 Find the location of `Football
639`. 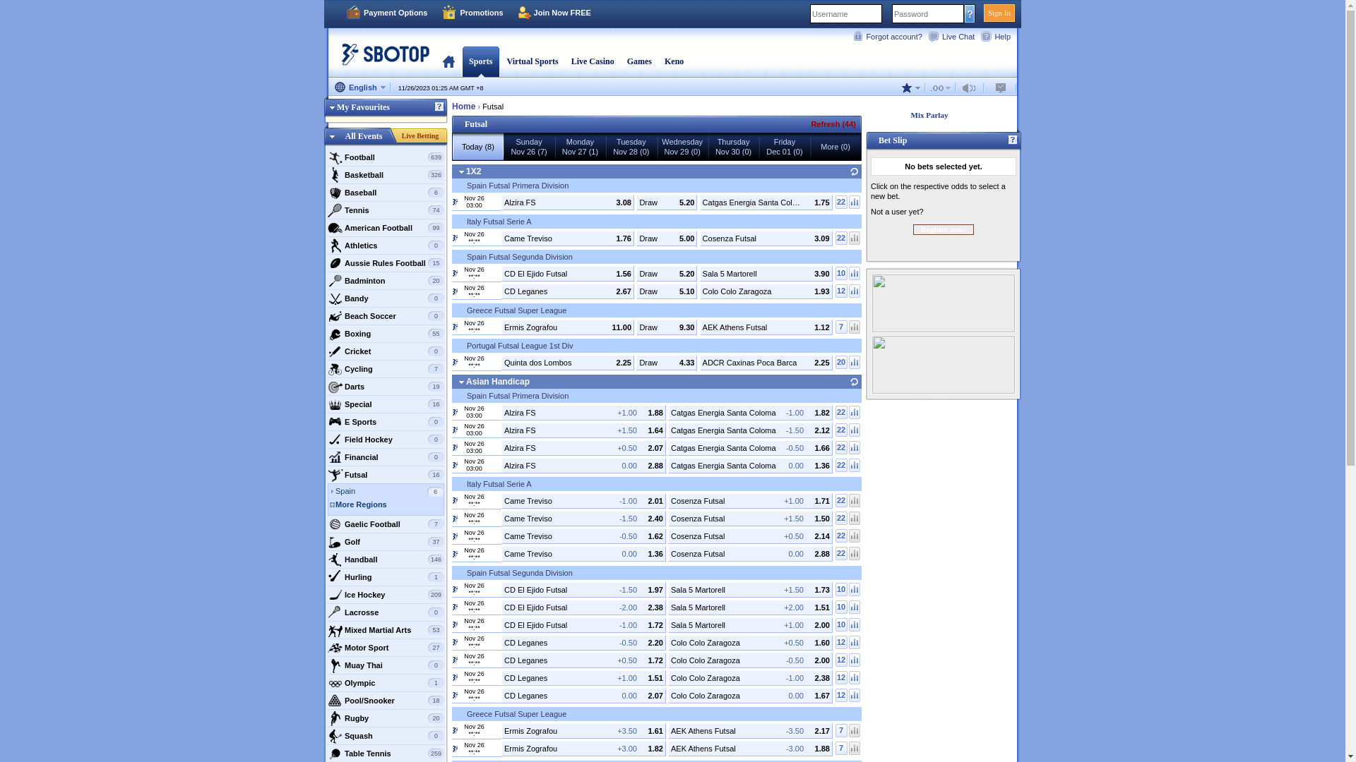

Football
639 is located at coordinates (386, 157).